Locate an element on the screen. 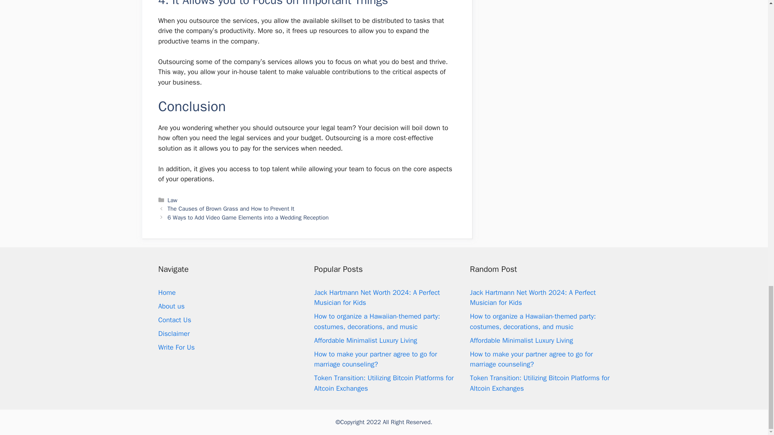 The width and height of the screenshot is (774, 435). The Causes of Brown Grass and How to Prevent It is located at coordinates (231, 209).